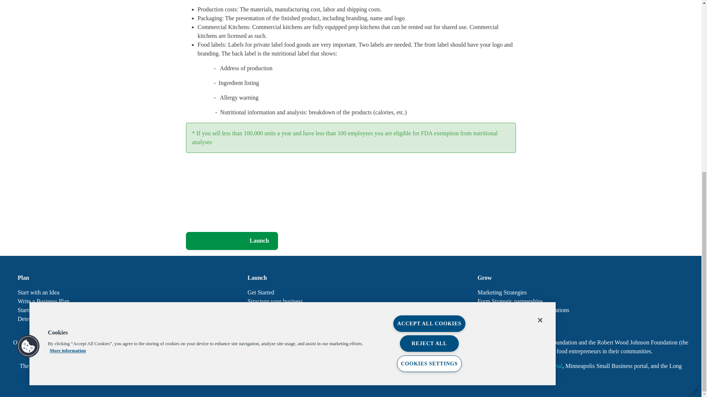 This screenshot has width=707, height=397. What do you see at coordinates (121, 301) in the screenshot?
I see `Write a Business Plan` at bounding box center [121, 301].